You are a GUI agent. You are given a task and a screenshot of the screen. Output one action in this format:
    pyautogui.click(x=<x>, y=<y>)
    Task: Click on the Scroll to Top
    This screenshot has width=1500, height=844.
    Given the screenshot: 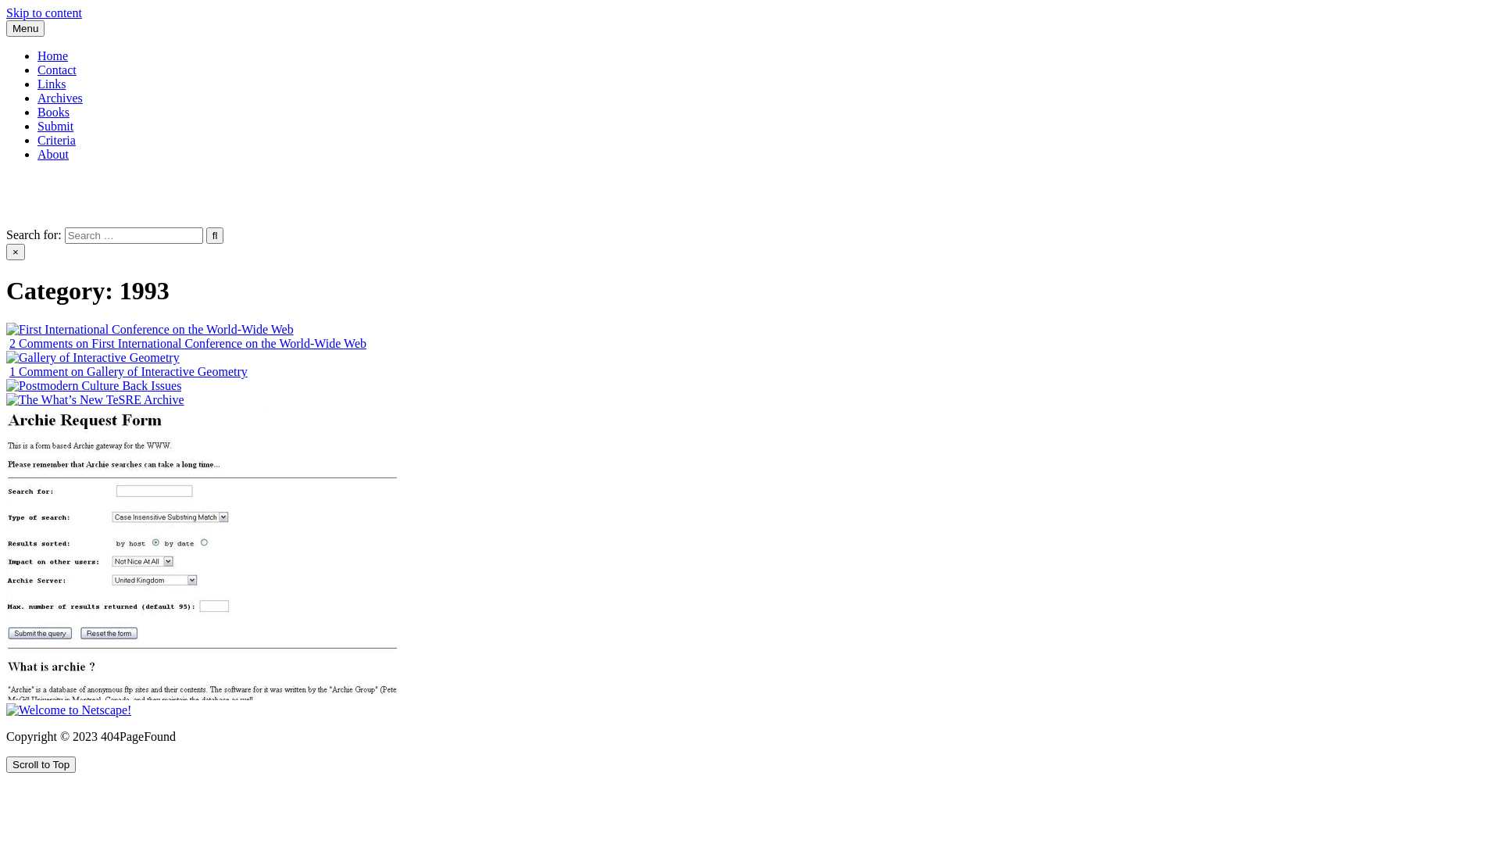 What is the action you would take?
    pyautogui.click(x=41, y=764)
    